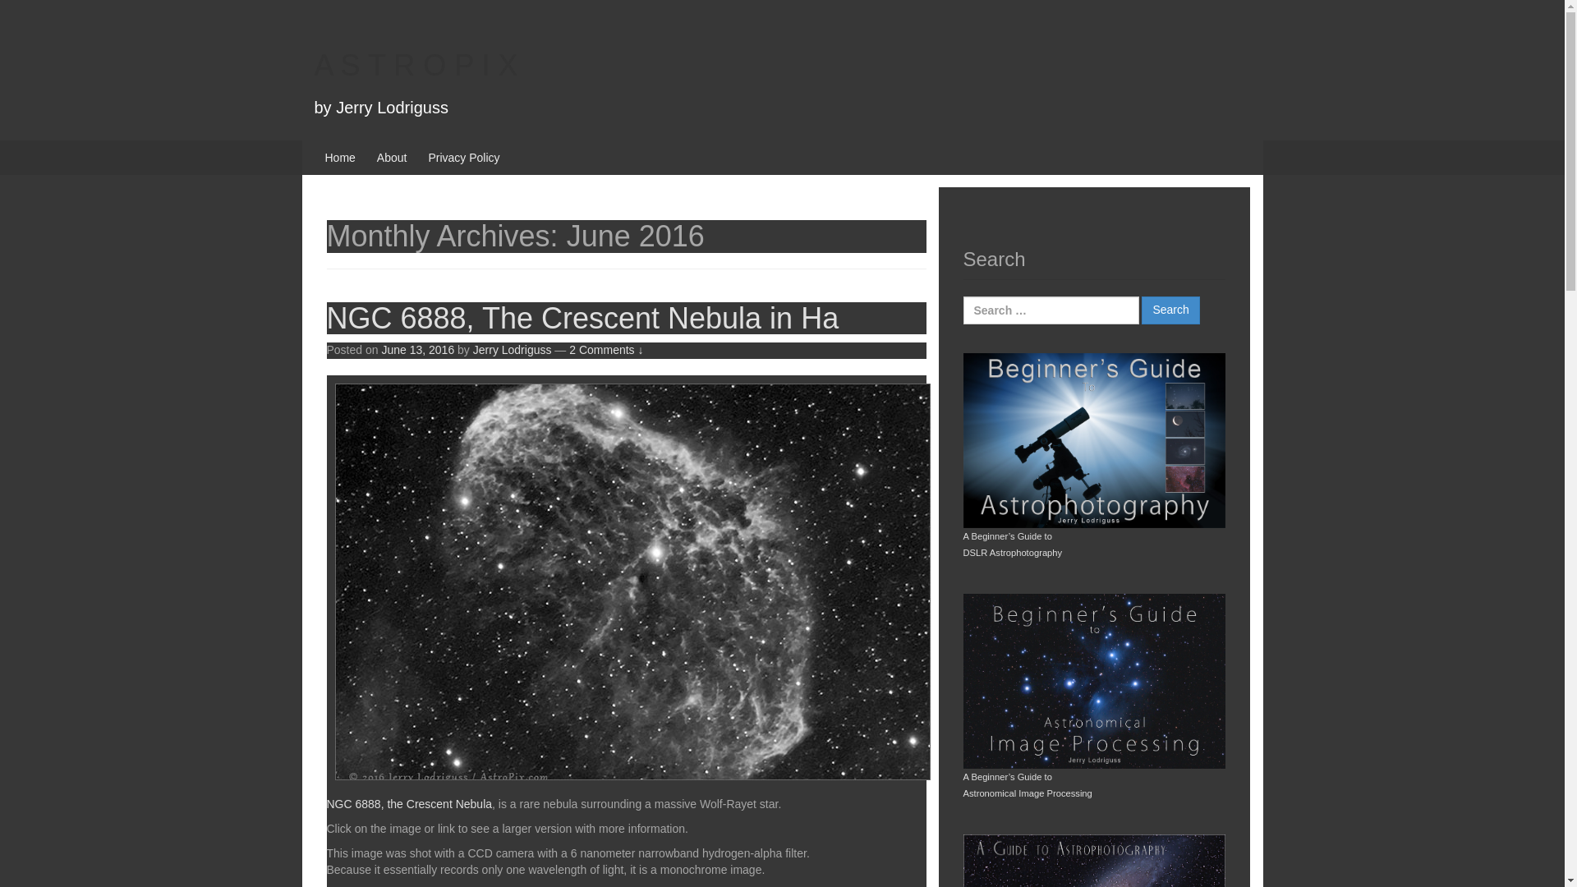  Describe the element at coordinates (409, 803) in the screenshot. I see `NGC 6888, the Crescent Nebula` at that location.